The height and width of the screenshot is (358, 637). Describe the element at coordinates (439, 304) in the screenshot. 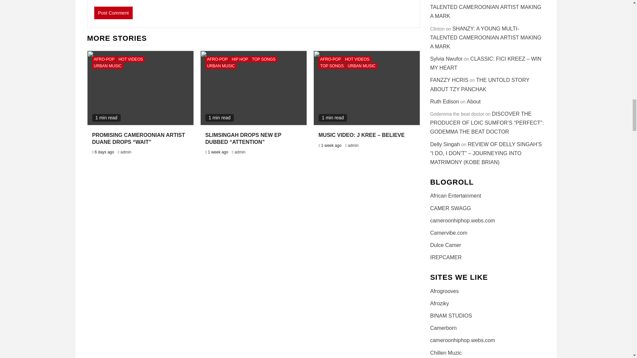

I see `Entertainment website` at that location.